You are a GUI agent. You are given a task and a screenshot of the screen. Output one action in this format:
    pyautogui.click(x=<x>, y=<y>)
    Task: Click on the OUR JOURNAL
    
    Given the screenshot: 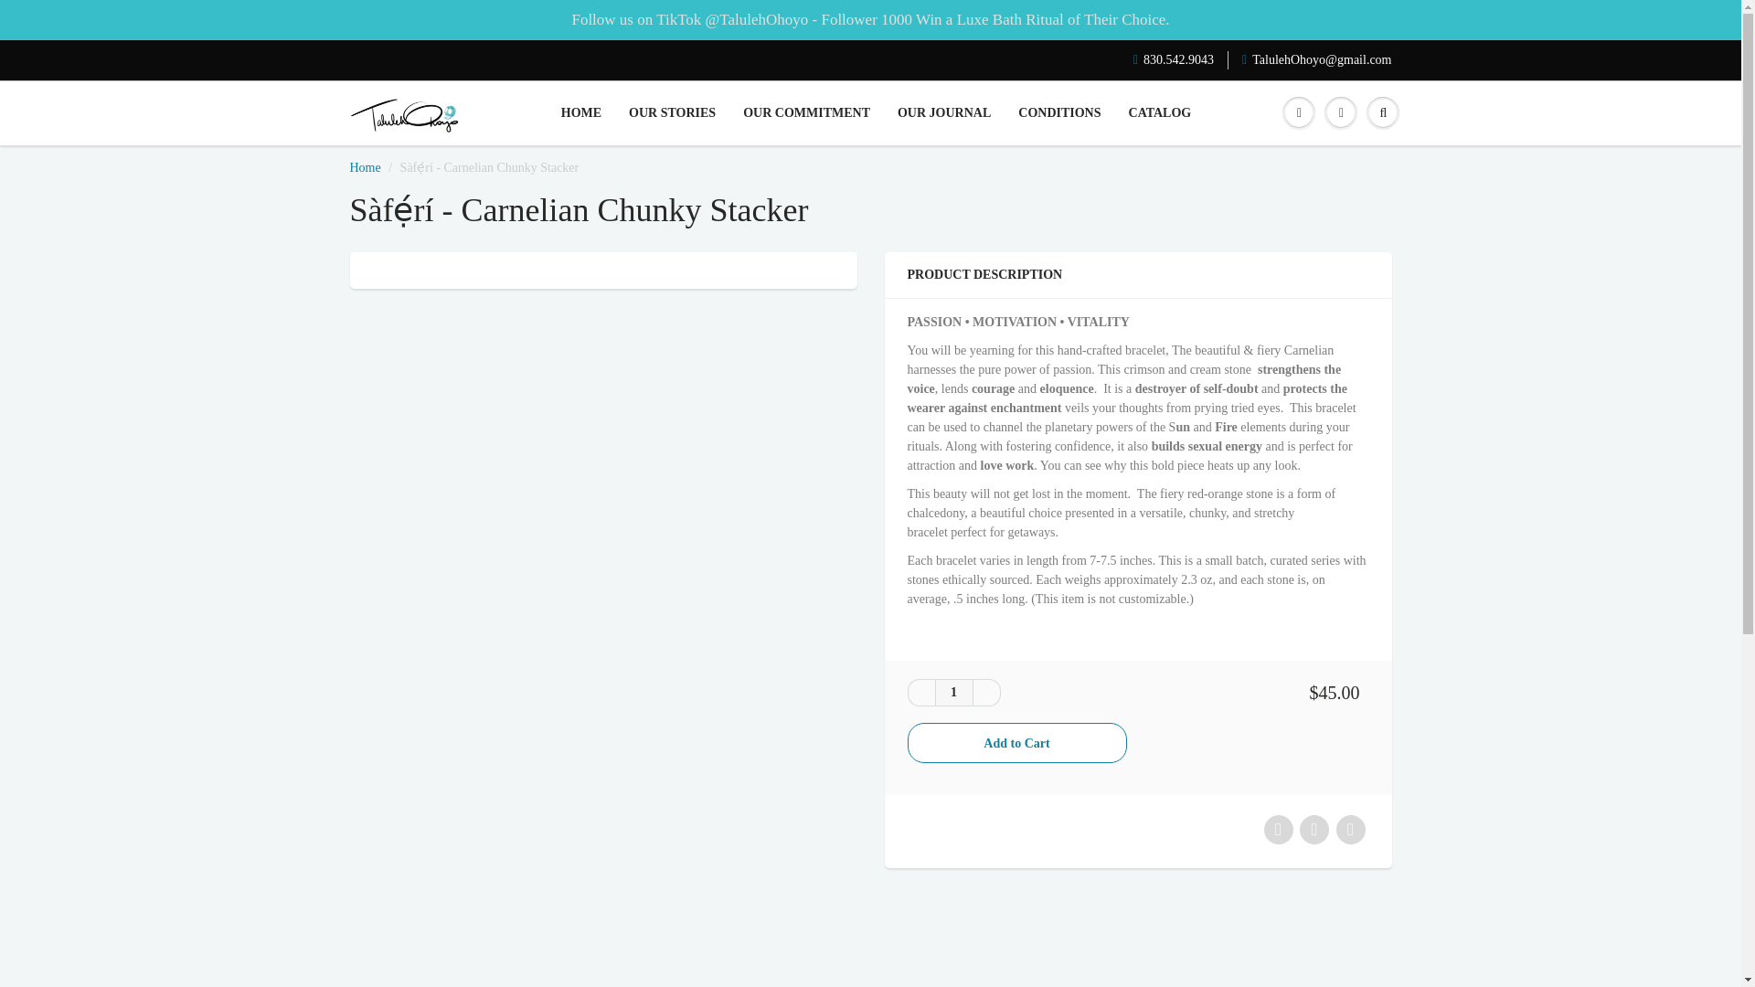 What is the action you would take?
    pyautogui.click(x=943, y=113)
    